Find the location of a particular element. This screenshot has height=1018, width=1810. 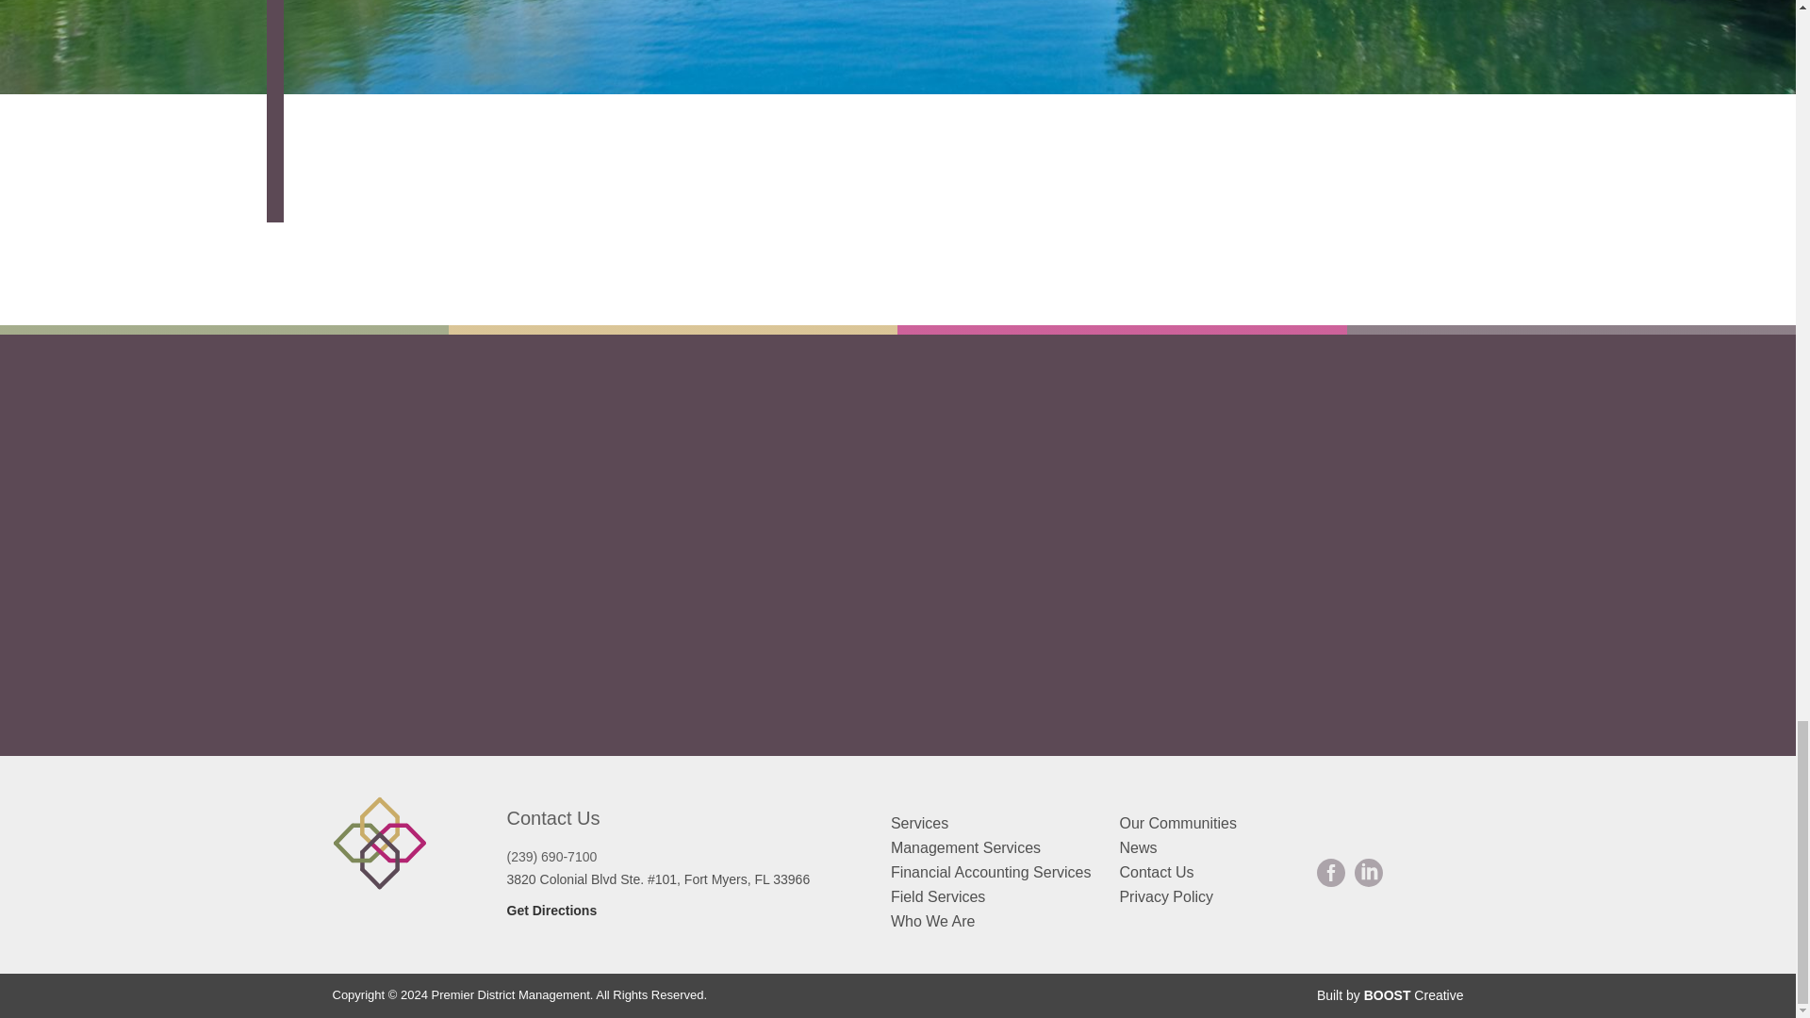

Management Services is located at coordinates (965, 848).